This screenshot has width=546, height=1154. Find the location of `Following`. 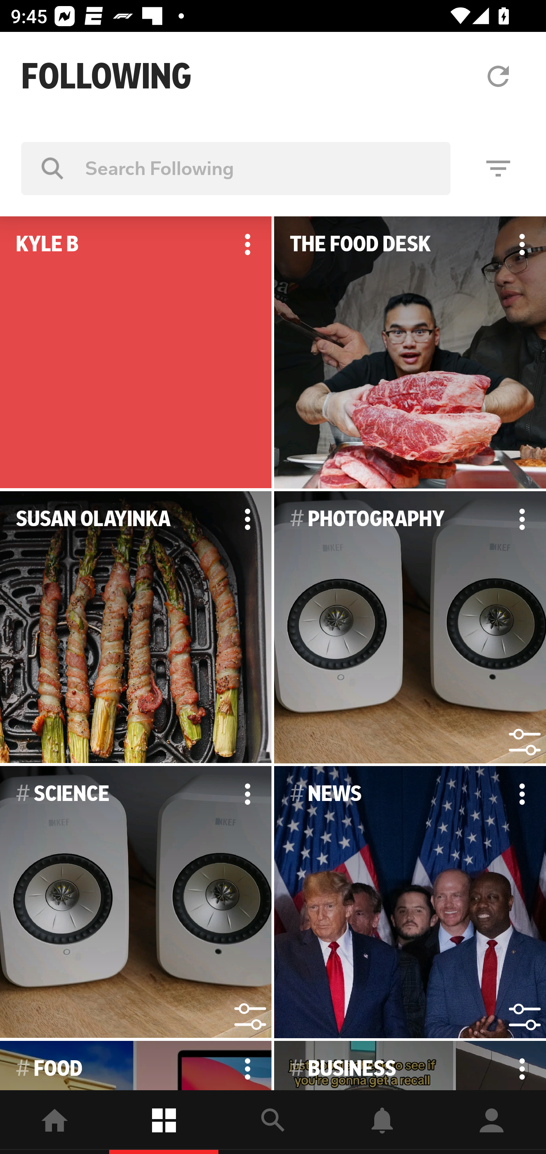

Following is located at coordinates (164, 1122).